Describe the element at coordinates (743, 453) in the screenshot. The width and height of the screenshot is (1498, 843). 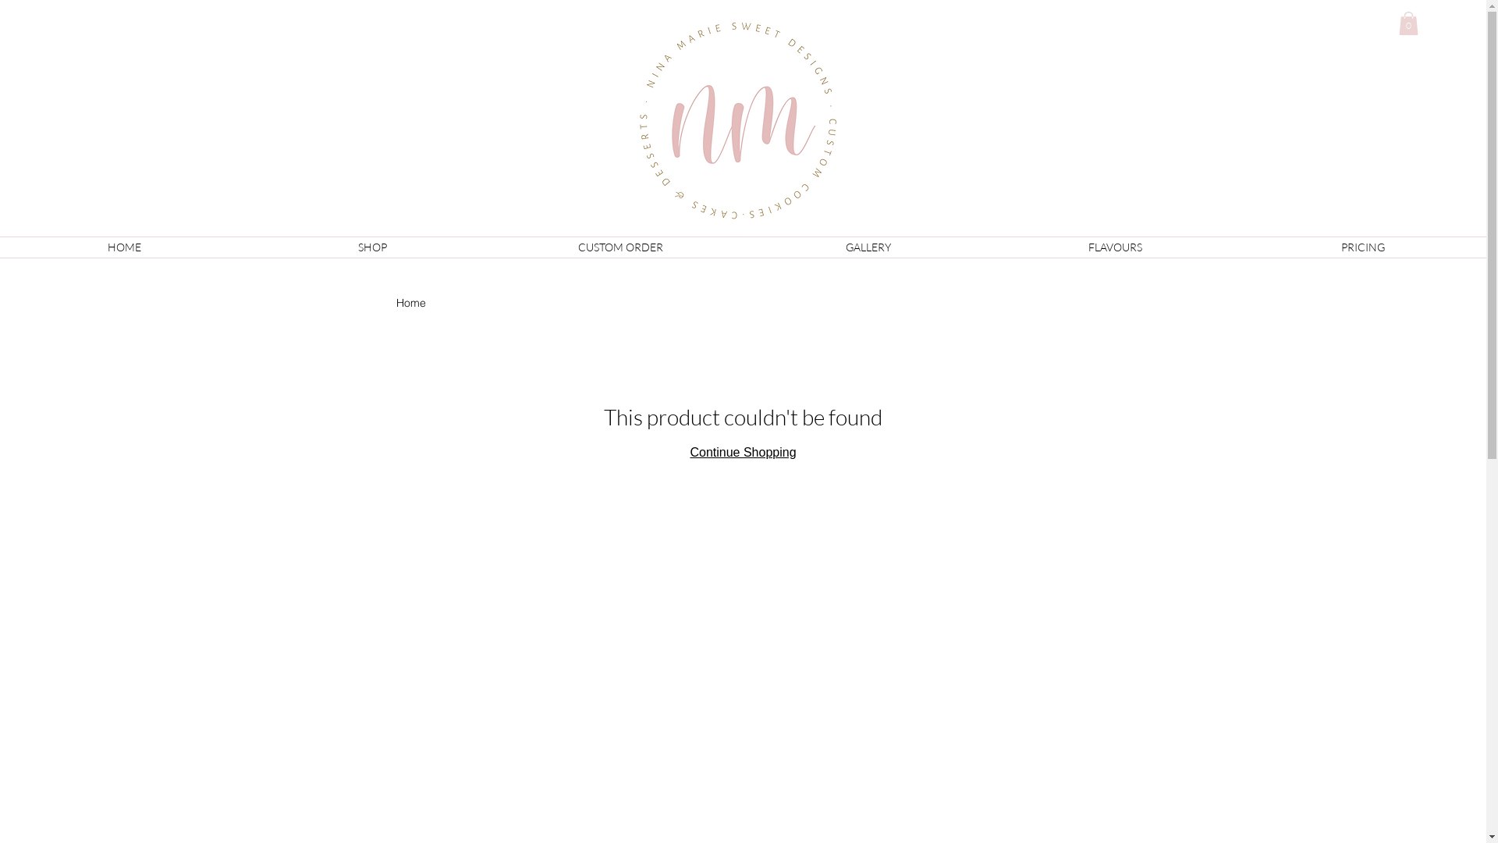
I see `Continue Shopping` at that location.